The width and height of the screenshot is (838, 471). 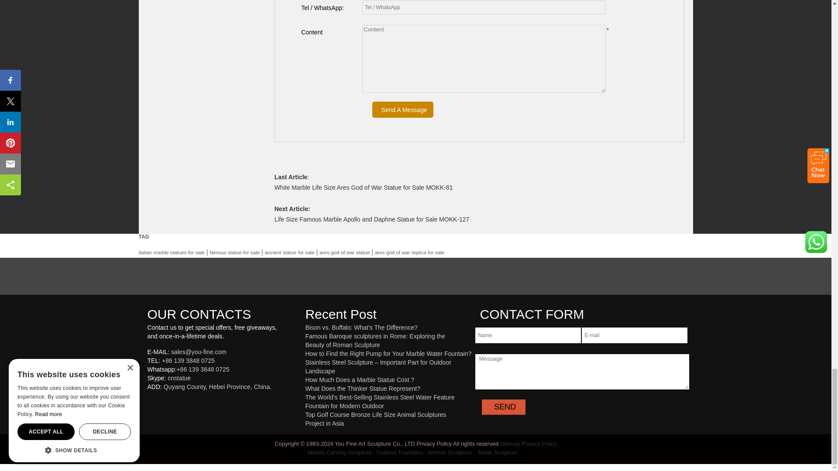 I want to click on Send A Message, so click(x=402, y=110).